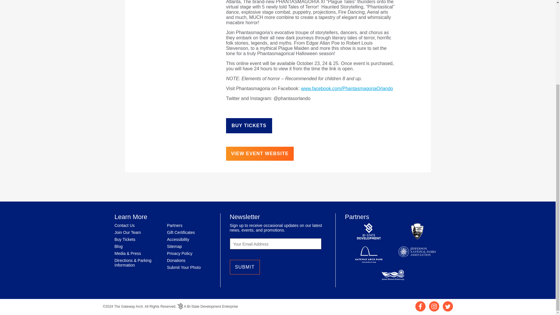 Image resolution: width=560 pixels, height=315 pixels. I want to click on Facebook, so click(421, 310).